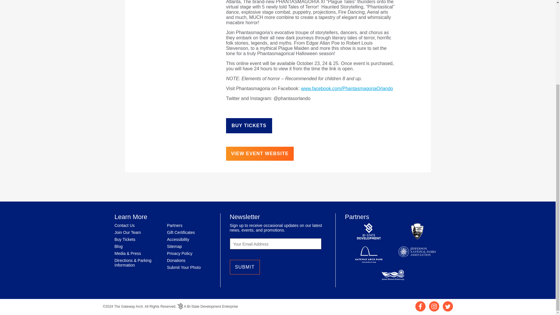 Image resolution: width=560 pixels, height=315 pixels. I want to click on Facebook, so click(421, 310).